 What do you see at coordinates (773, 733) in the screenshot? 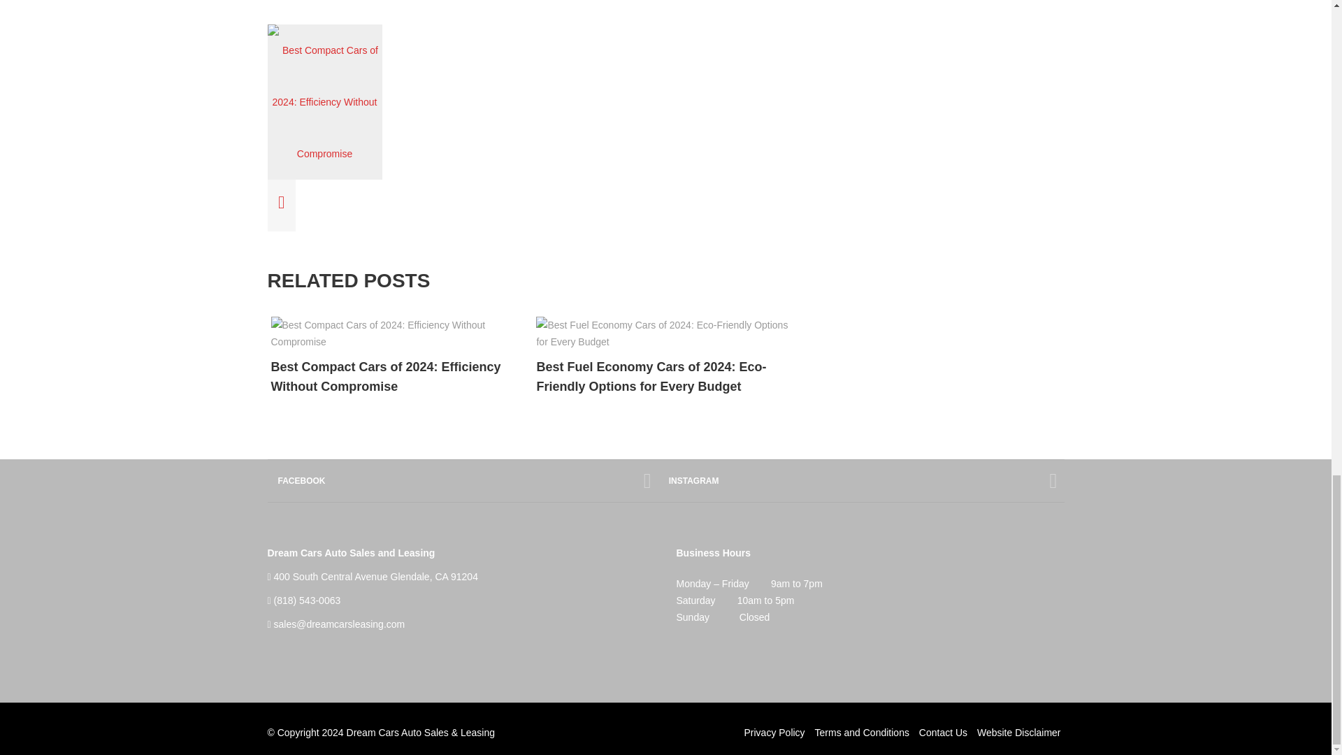
I see `Privacy Policy` at bounding box center [773, 733].